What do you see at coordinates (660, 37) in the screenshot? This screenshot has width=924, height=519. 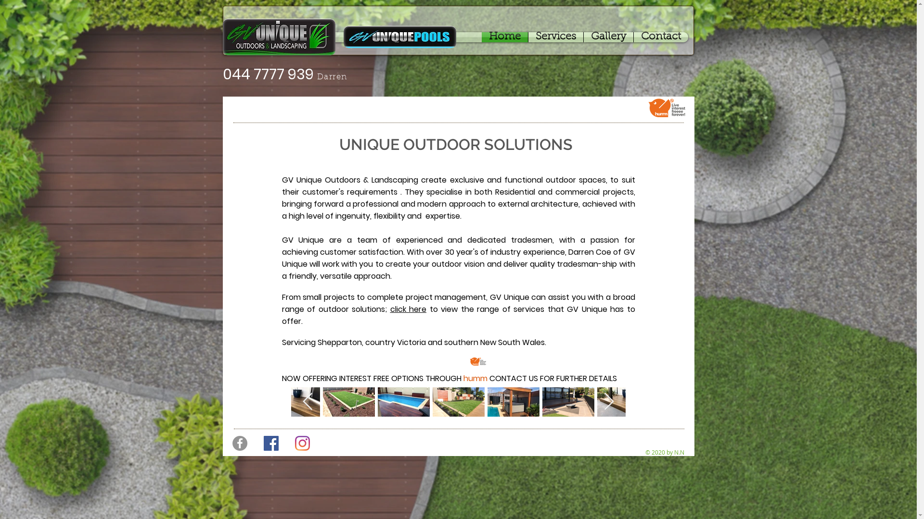 I see `Contact` at bounding box center [660, 37].